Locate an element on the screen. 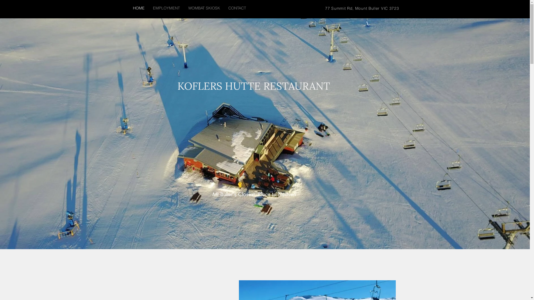  EMPLOYMENT is located at coordinates (166, 8).